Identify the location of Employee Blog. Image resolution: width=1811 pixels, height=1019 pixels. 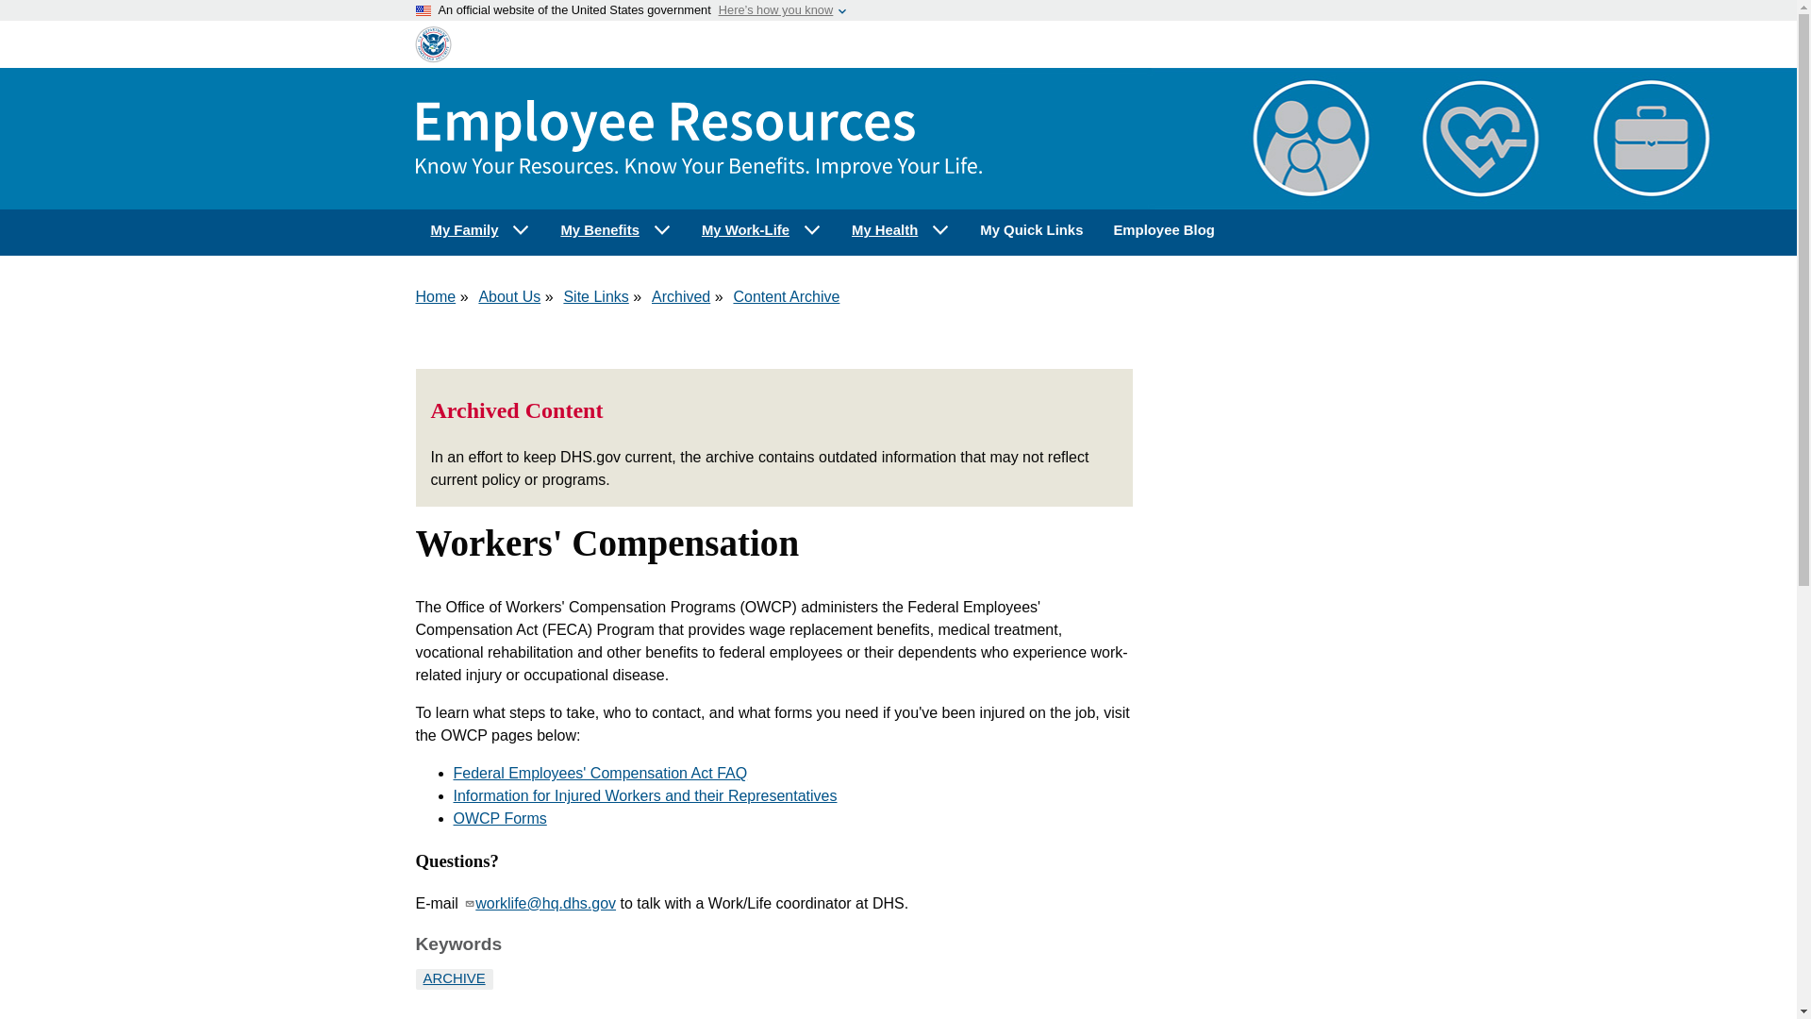
(1163, 230).